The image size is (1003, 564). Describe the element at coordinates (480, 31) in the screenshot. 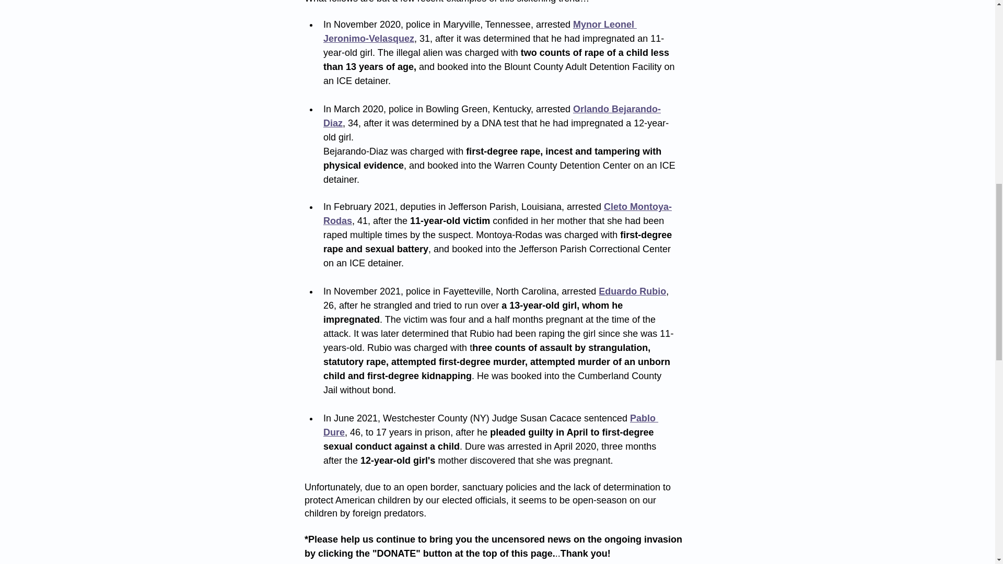

I see `Mynor Leonel Jeronimo-Velasquez` at that location.